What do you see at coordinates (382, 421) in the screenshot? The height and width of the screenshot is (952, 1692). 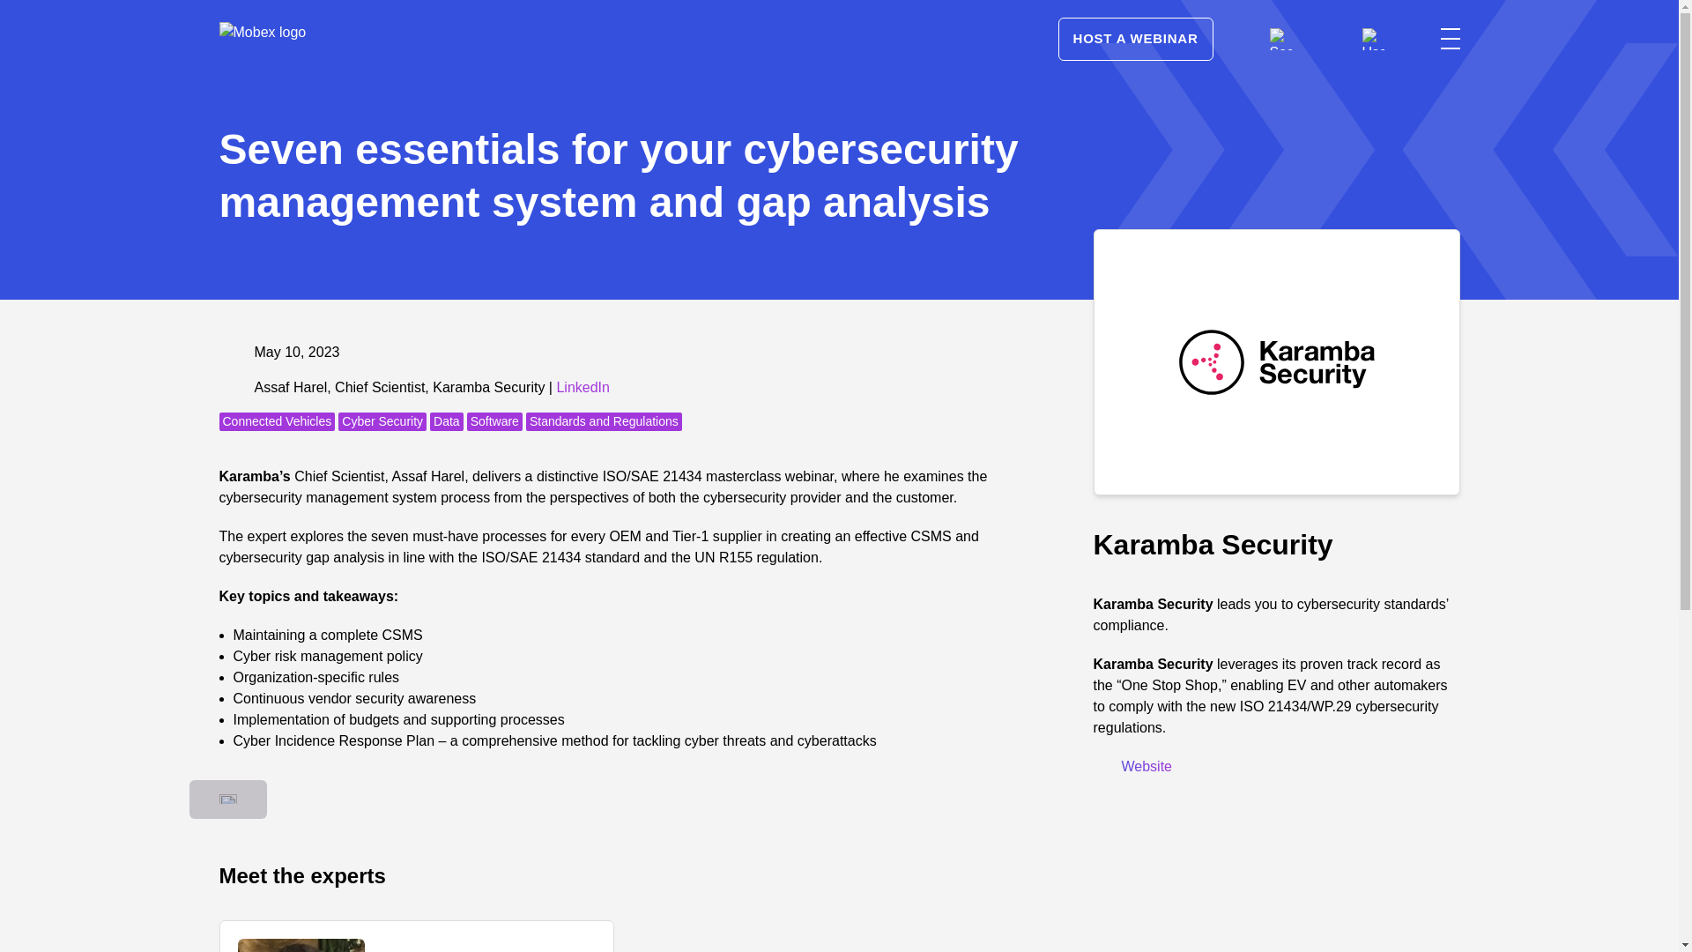 I see `Cyber Security` at bounding box center [382, 421].